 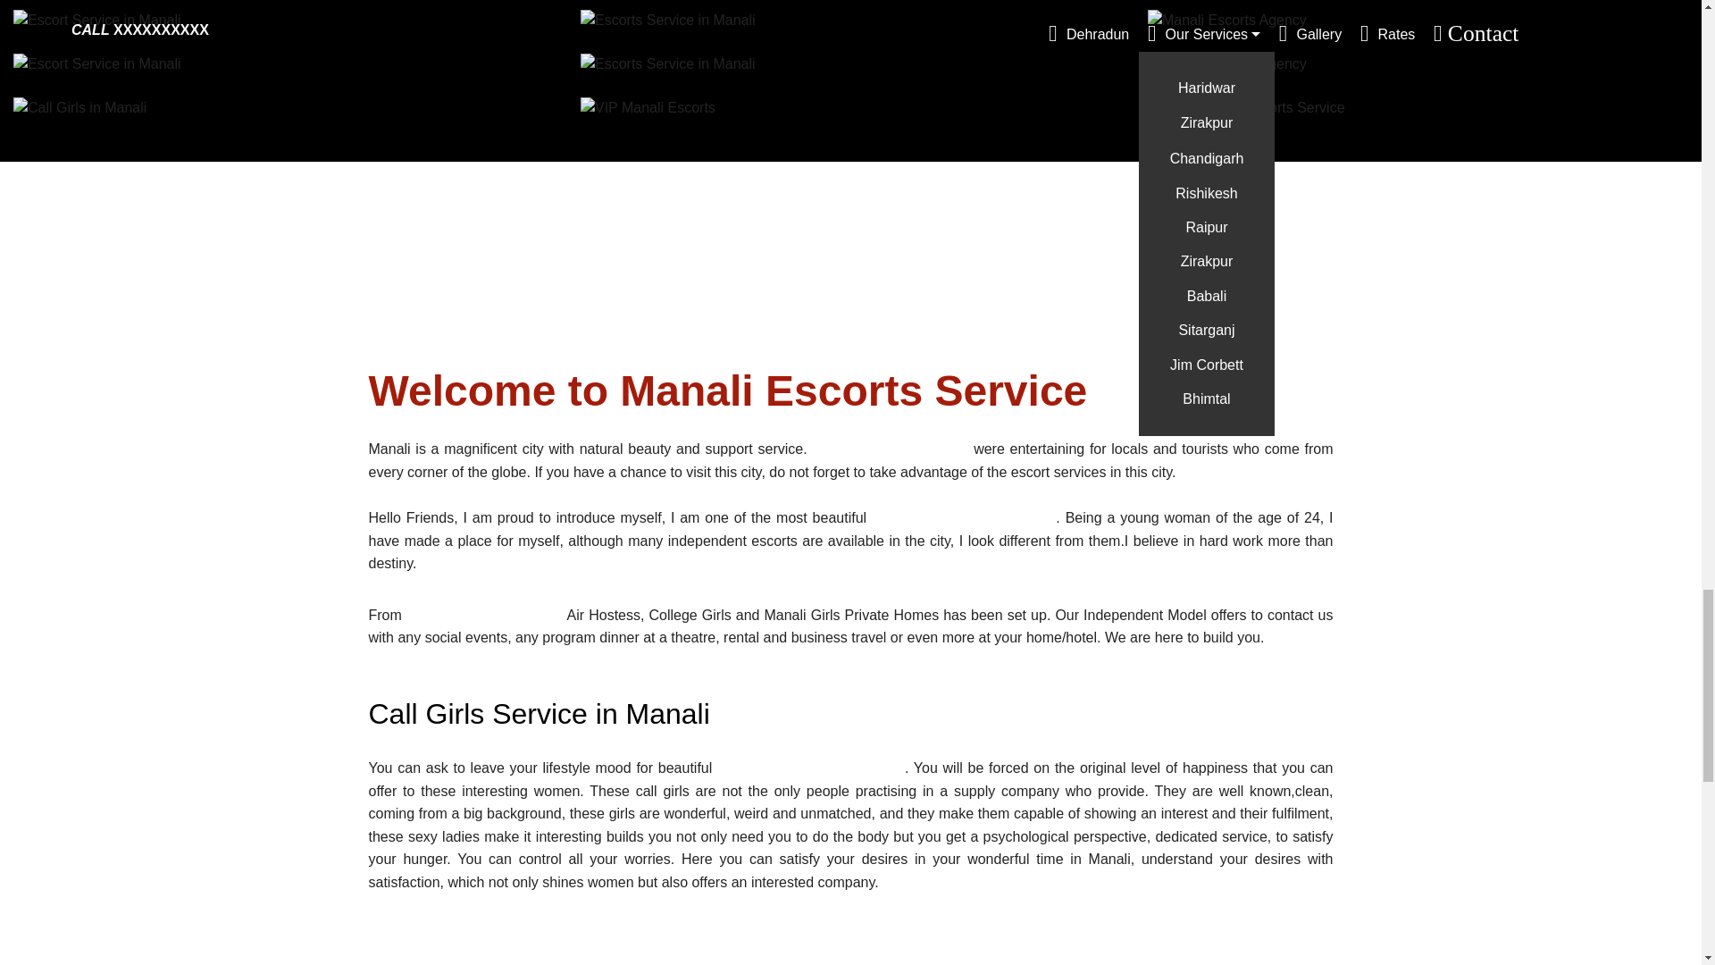 I want to click on Manali Escorts Service, so click(x=485, y=615).